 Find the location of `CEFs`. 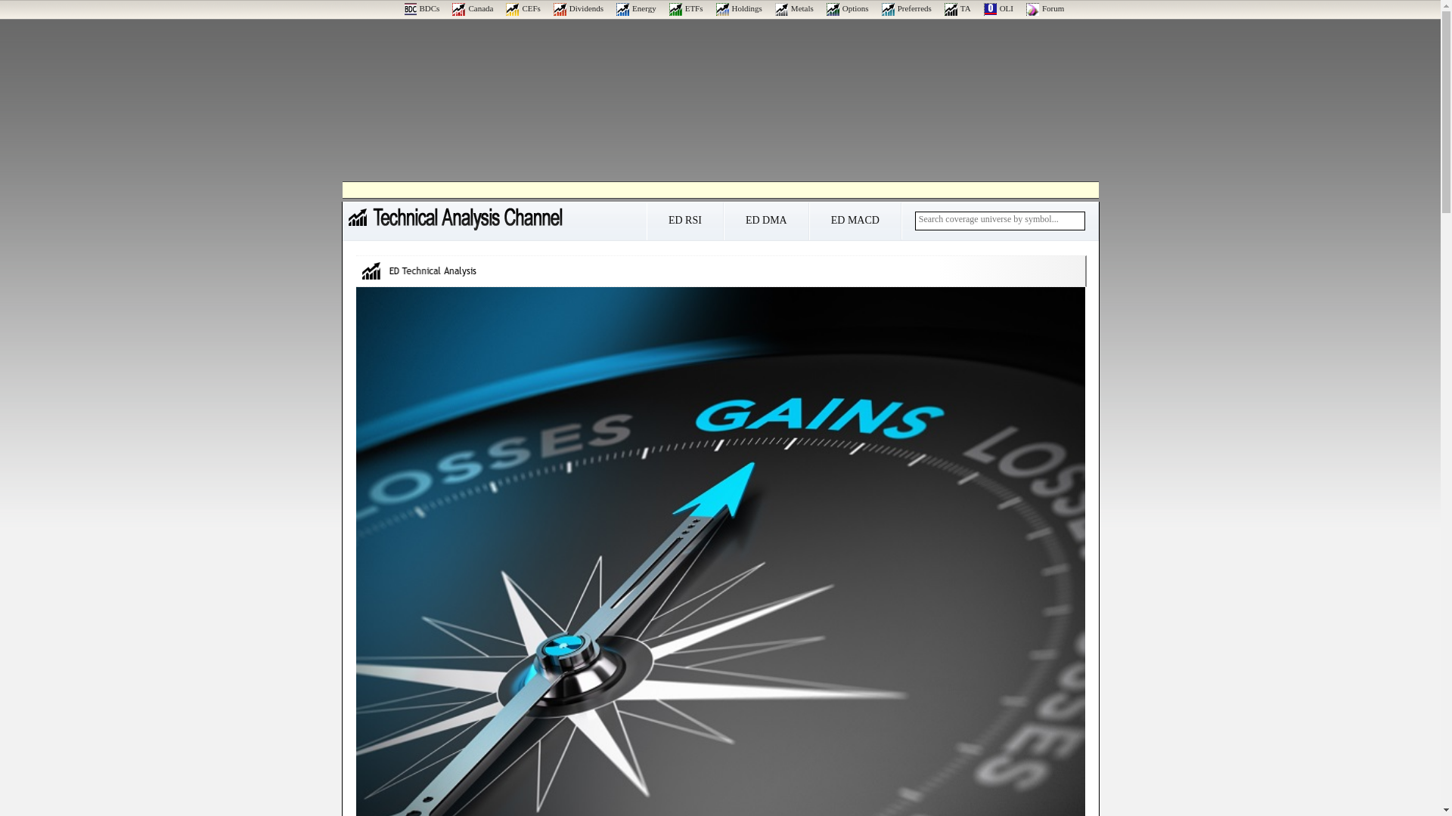

CEFs is located at coordinates (523, 8).